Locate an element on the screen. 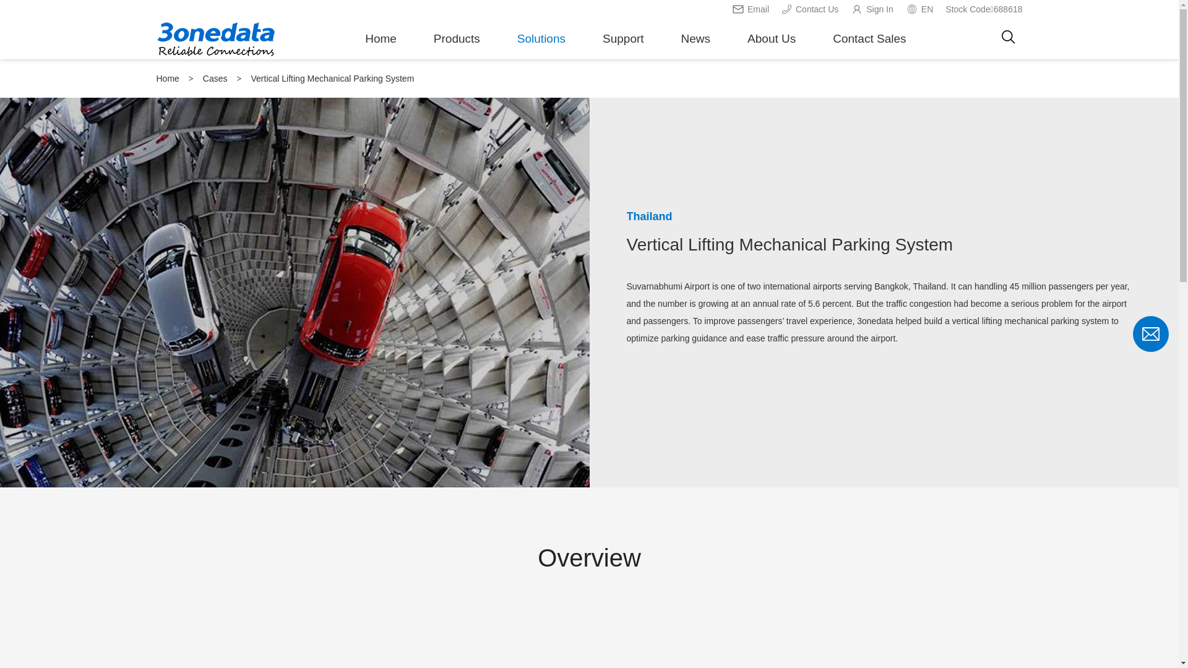 The image size is (1188, 668). Contact Us is located at coordinates (810, 9).